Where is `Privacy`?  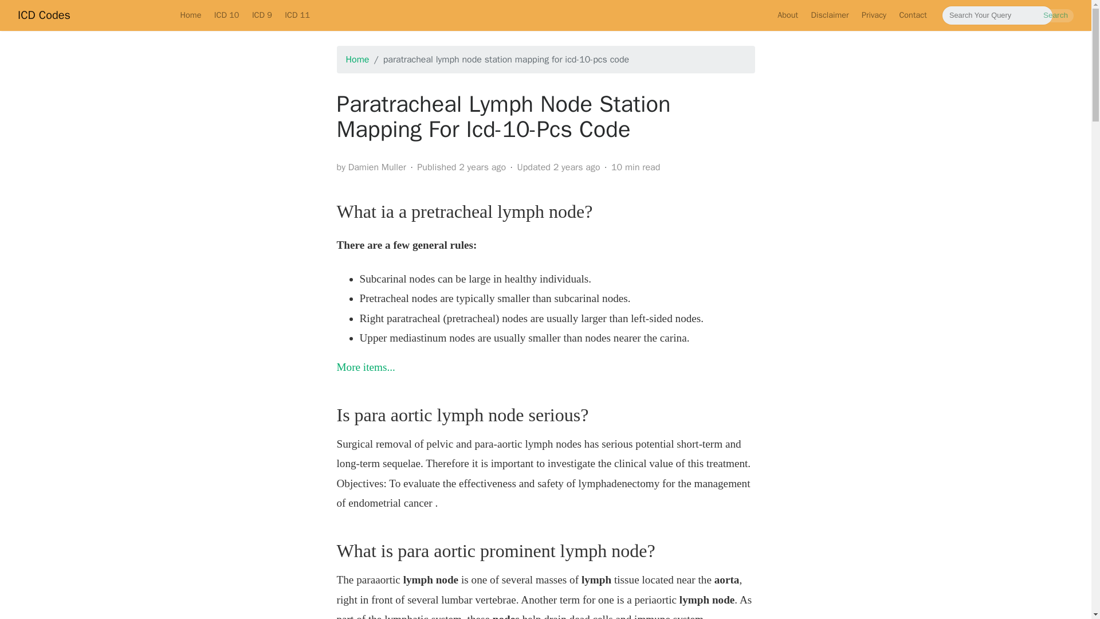 Privacy is located at coordinates (874, 15).